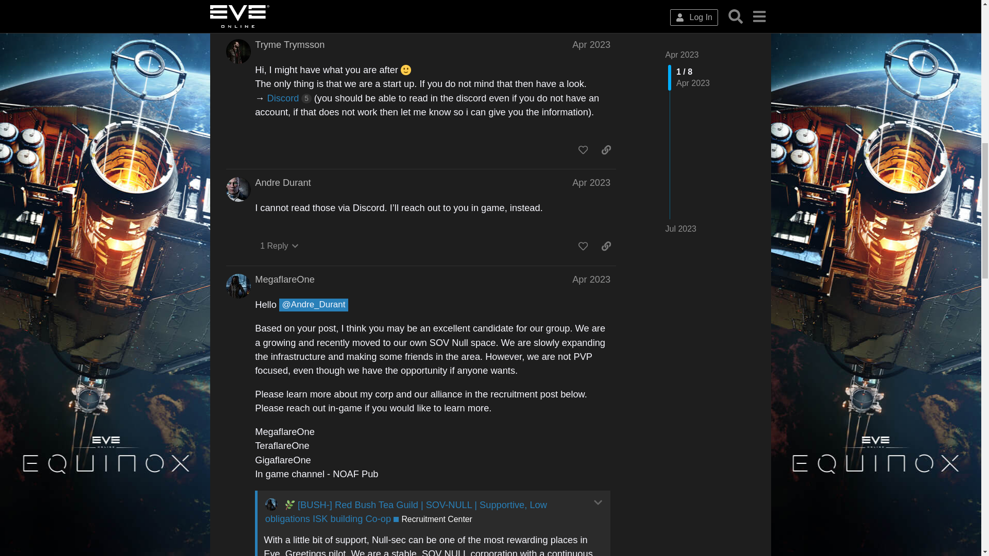 This screenshot has width=989, height=556. I want to click on 1 Reply, so click(279, 246).